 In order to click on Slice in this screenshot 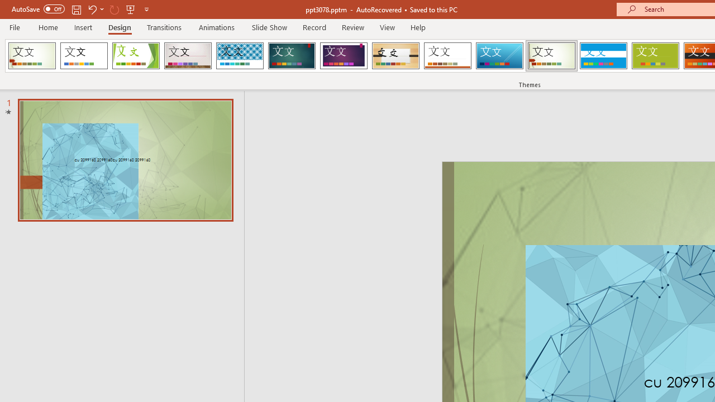, I will do `click(499, 56)`.